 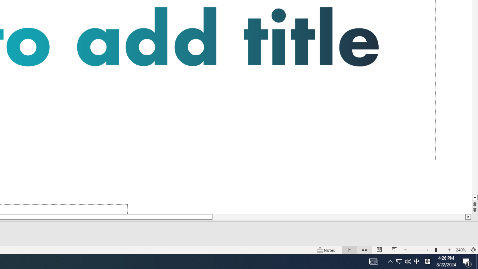 What do you see at coordinates (422, 250) in the screenshot?
I see `Zoom Out` at bounding box center [422, 250].